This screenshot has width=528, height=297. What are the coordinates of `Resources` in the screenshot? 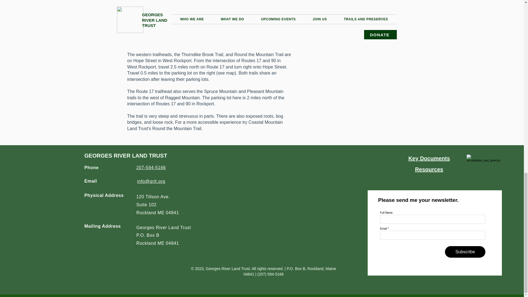 It's located at (429, 169).